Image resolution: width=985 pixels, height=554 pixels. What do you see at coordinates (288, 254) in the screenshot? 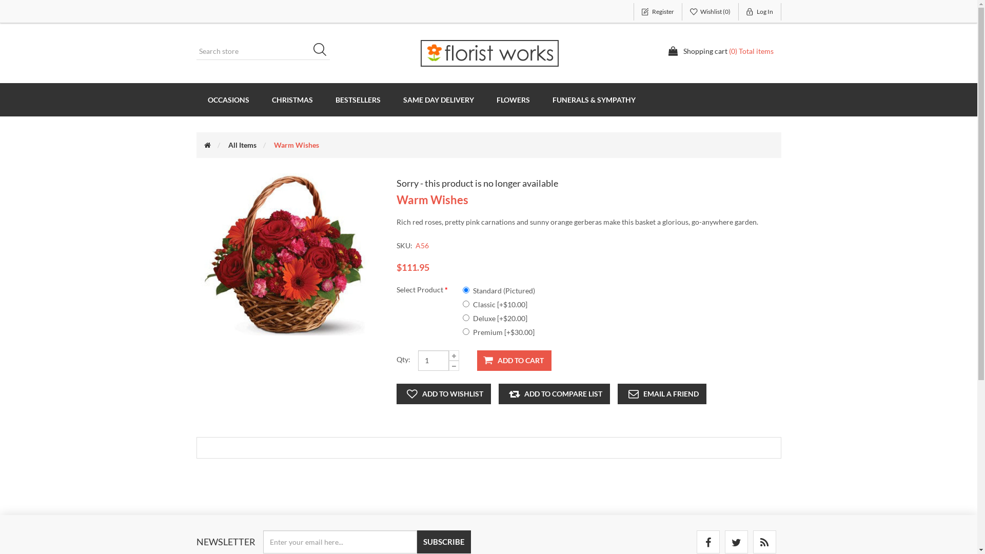
I see `Picture of Warm Wishes` at bounding box center [288, 254].